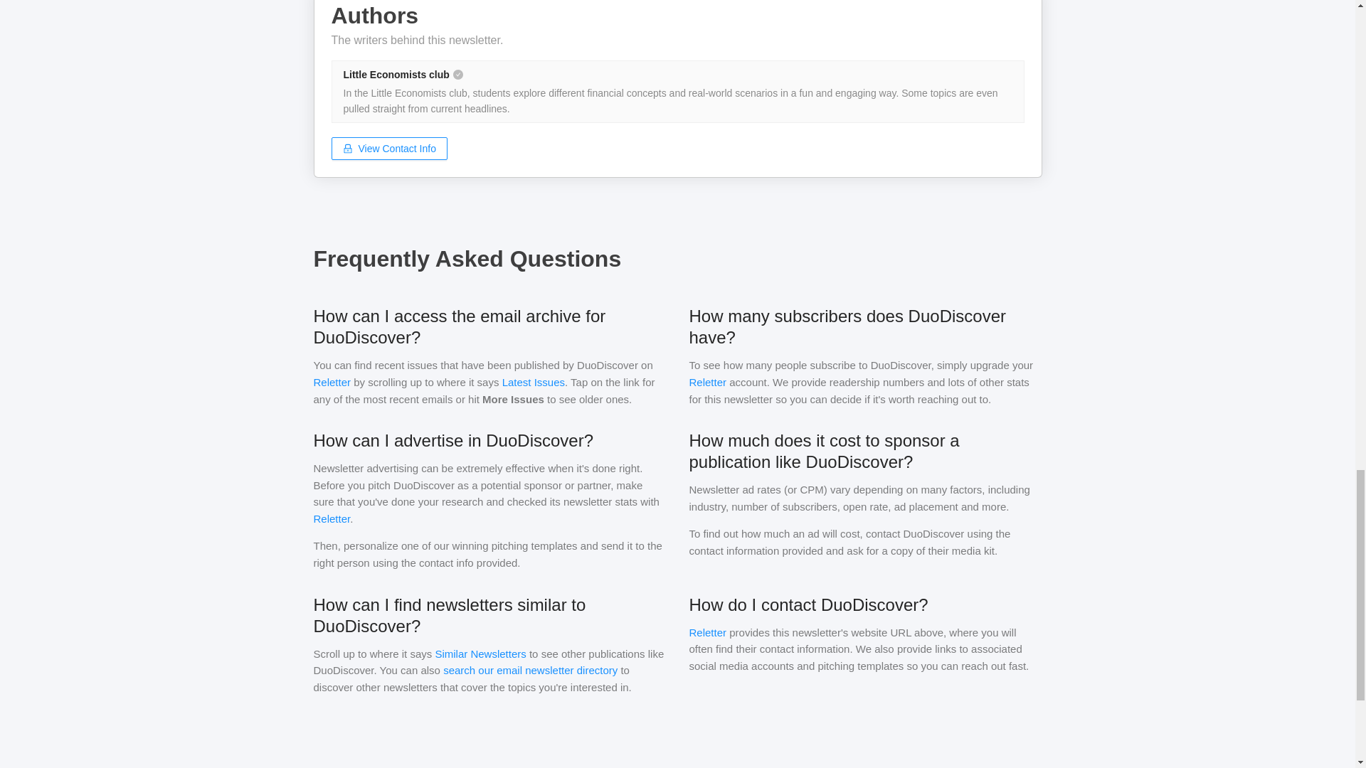 The image size is (1366, 768). What do you see at coordinates (534, 383) in the screenshot?
I see `Latest Issues` at bounding box center [534, 383].